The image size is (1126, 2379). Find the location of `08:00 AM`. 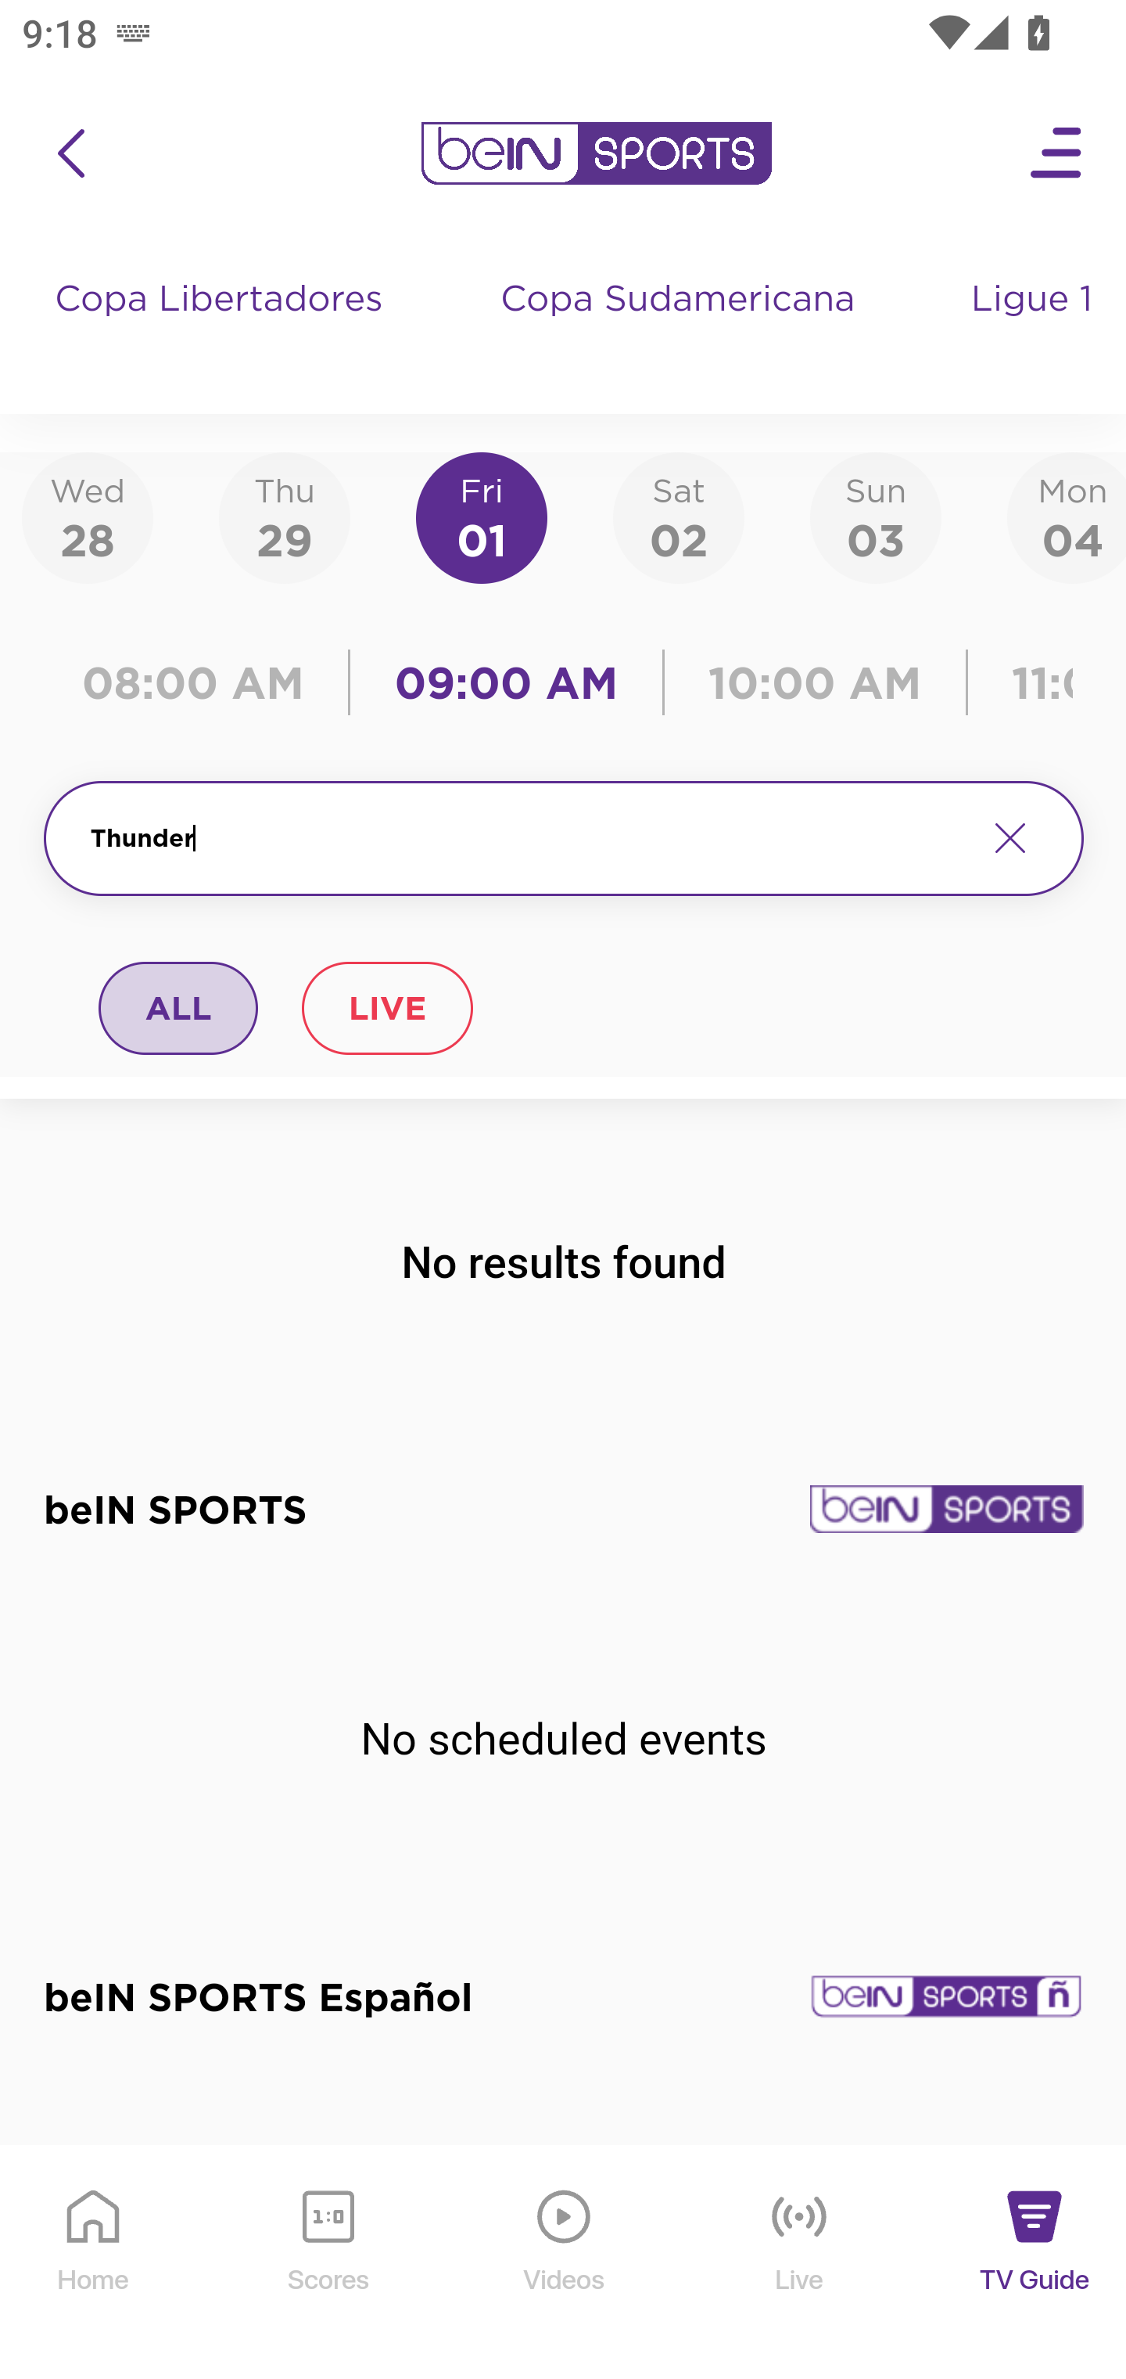

08:00 AM is located at coordinates (203, 682).